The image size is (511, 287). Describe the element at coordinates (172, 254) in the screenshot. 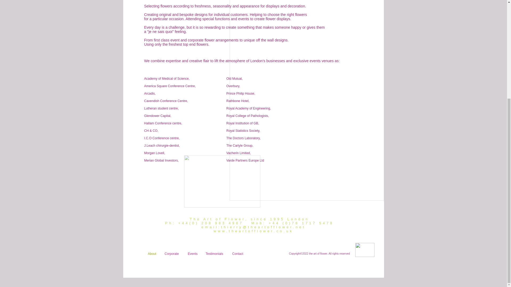

I see `Corporate` at that location.